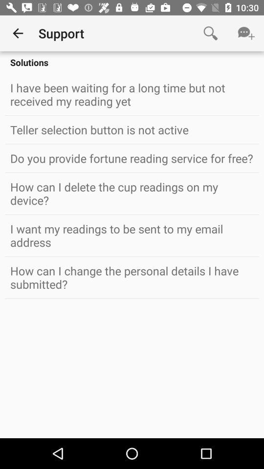 The image size is (264, 469). What do you see at coordinates (132, 158) in the screenshot?
I see `turn on do you provide icon` at bounding box center [132, 158].